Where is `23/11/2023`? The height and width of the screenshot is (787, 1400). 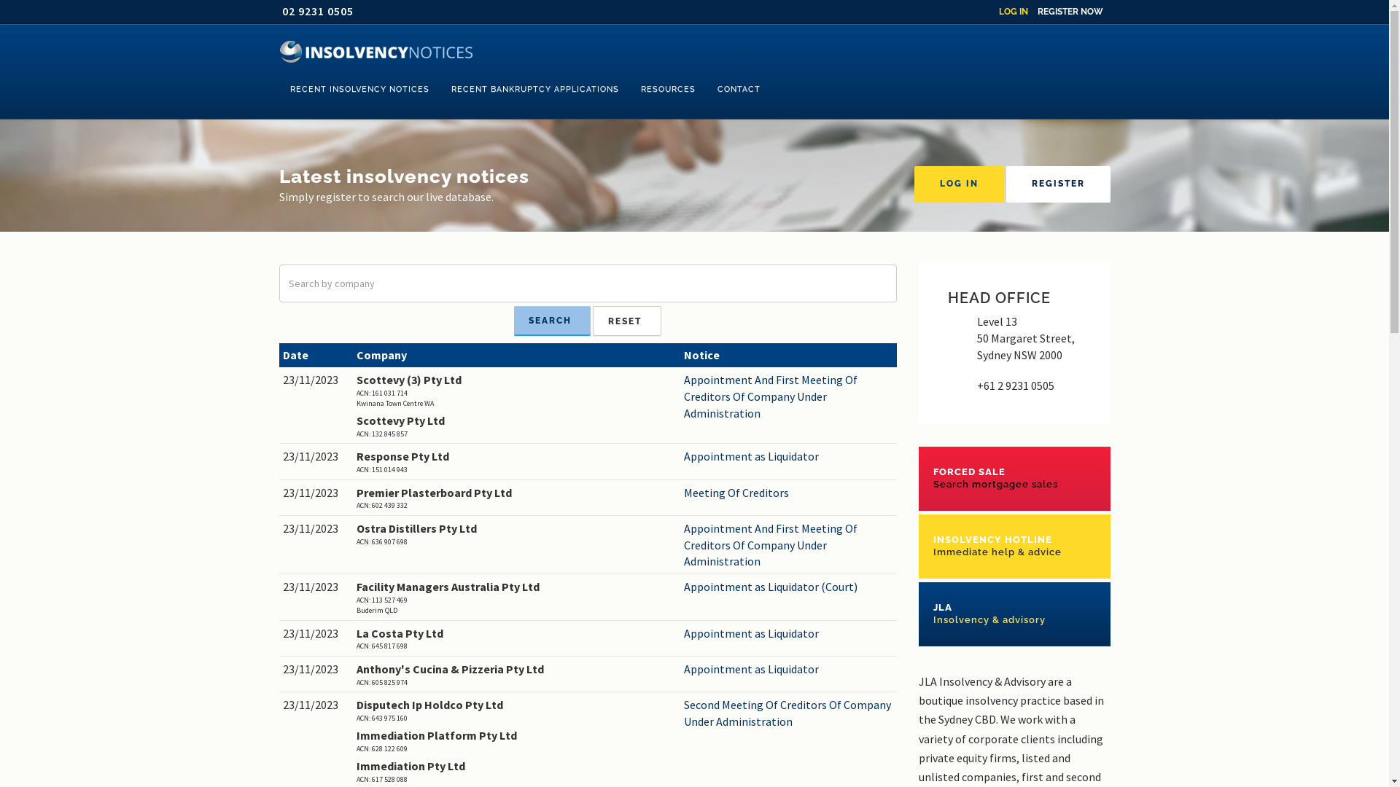
23/11/2023 is located at coordinates (316, 587).